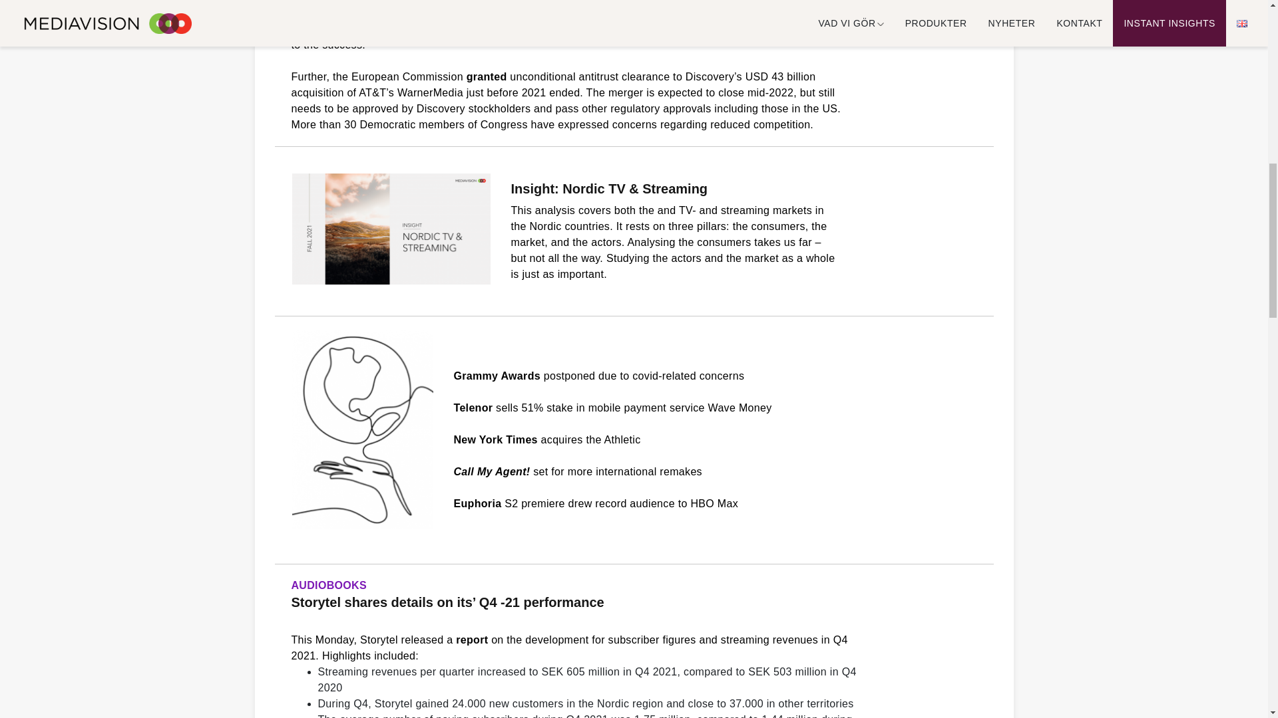 Image resolution: width=1278 pixels, height=718 pixels. What do you see at coordinates (450, 1) in the screenshot?
I see `disclosed` at bounding box center [450, 1].